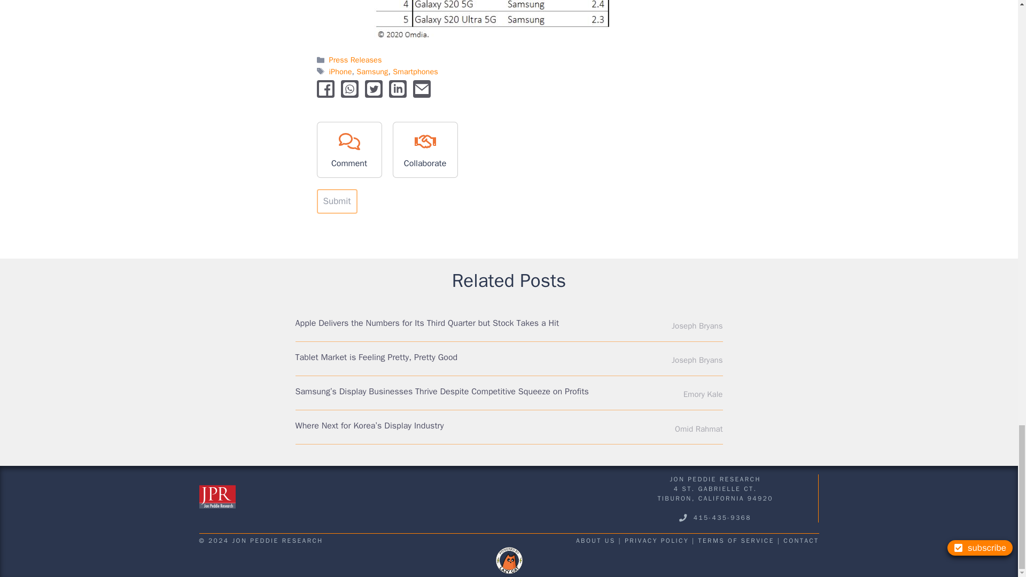 The image size is (1026, 577). Describe the element at coordinates (509, 560) in the screenshot. I see `Powered by Lazy Cat Media` at that location.